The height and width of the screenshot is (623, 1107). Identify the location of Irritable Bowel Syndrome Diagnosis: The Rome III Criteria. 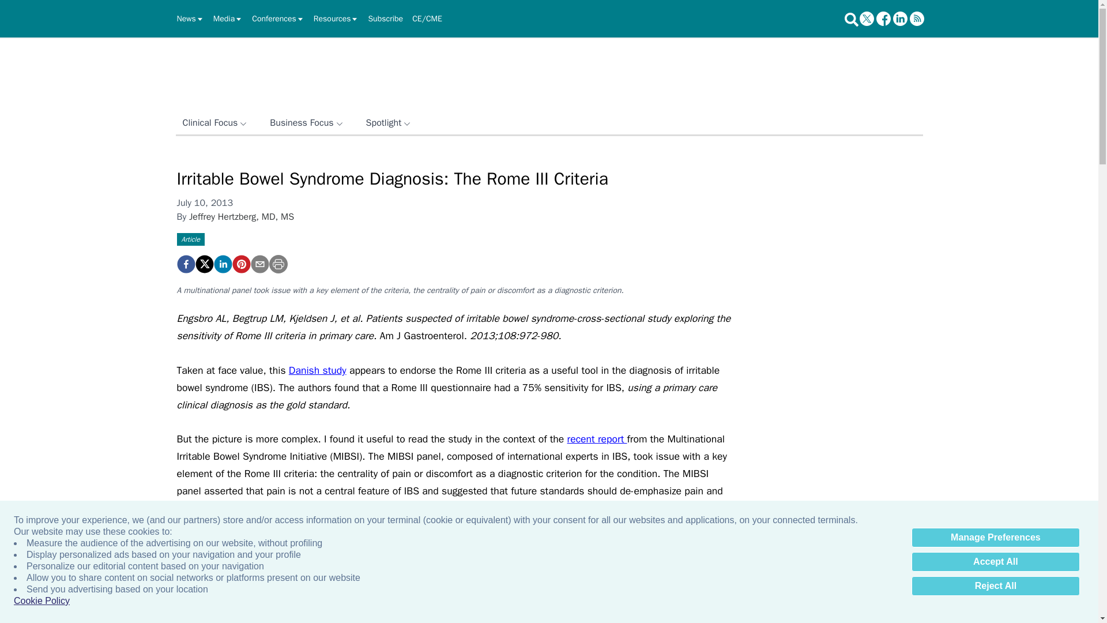
(185, 264).